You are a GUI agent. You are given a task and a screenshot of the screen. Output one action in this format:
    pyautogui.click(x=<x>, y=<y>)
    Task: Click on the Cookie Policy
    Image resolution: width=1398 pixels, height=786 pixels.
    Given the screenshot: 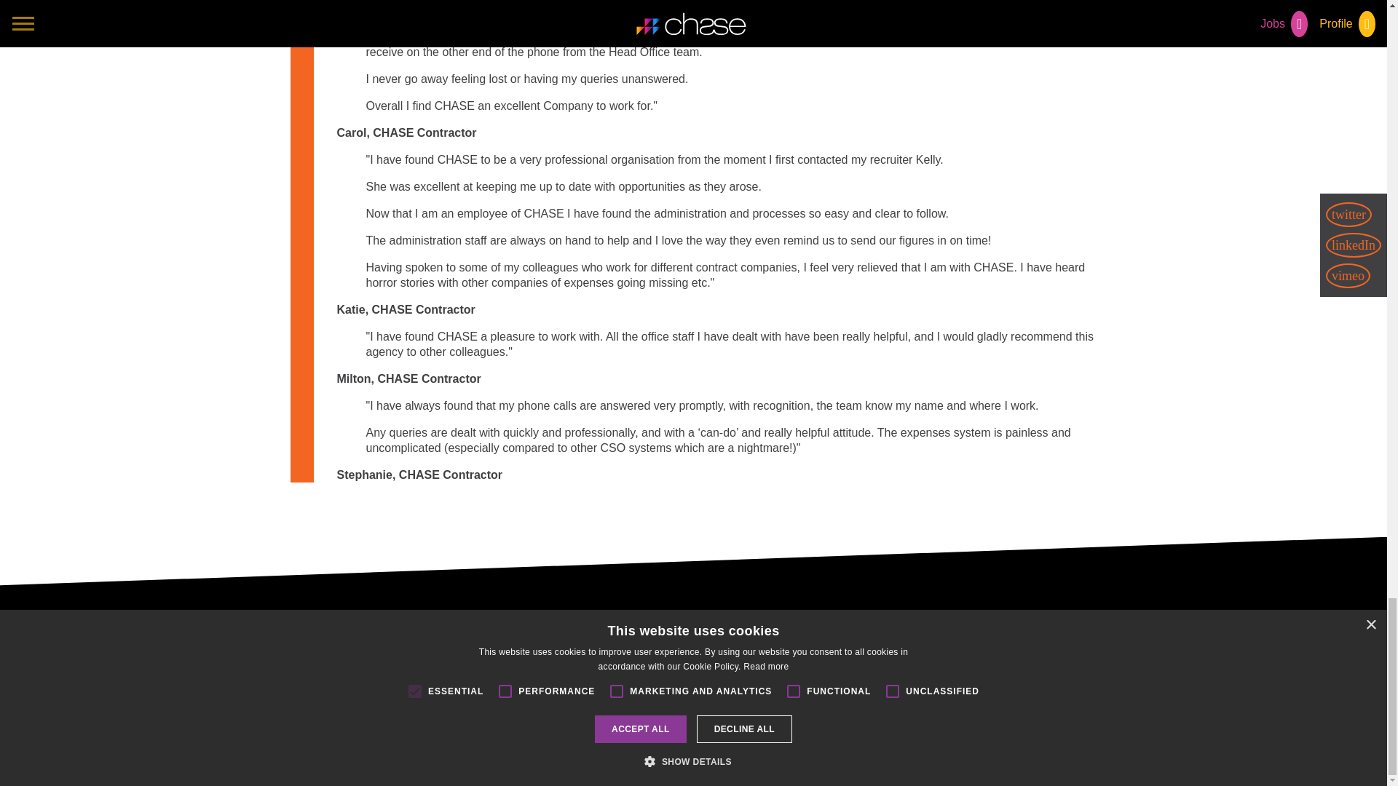 What is the action you would take?
    pyautogui.click(x=416, y=670)
    